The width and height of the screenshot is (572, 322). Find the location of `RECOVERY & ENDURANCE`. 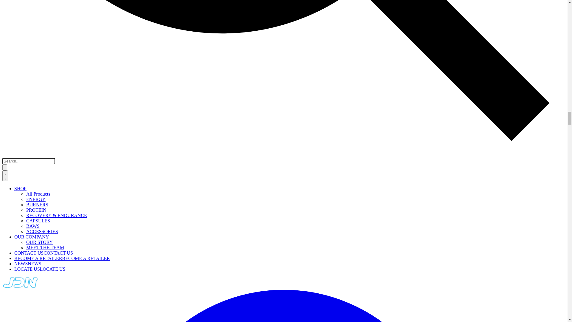

RECOVERY & ENDURANCE is located at coordinates (33, 44).